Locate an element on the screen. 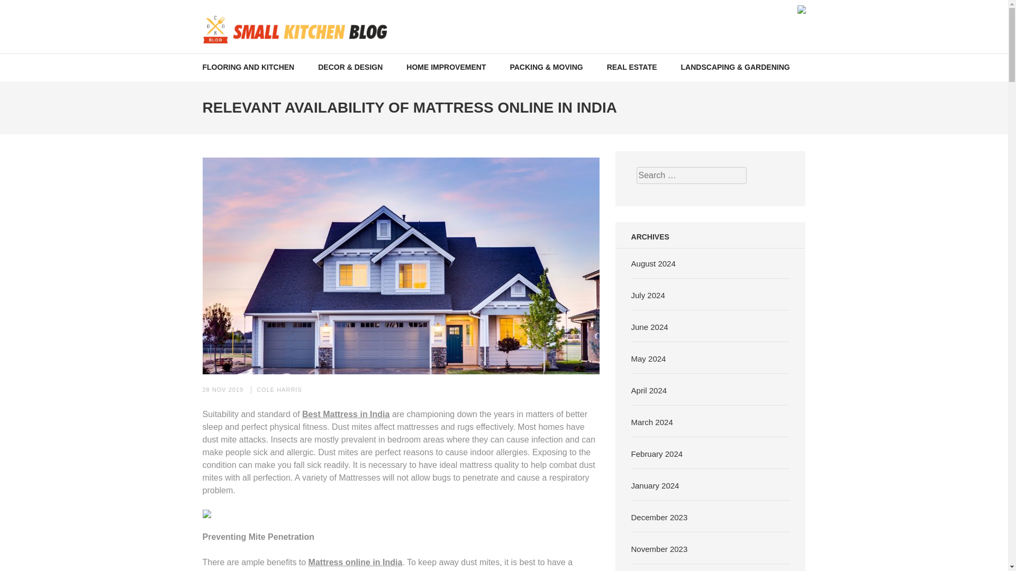 The height and width of the screenshot is (571, 1016). Best Mattress in India is located at coordinates (345, 414).